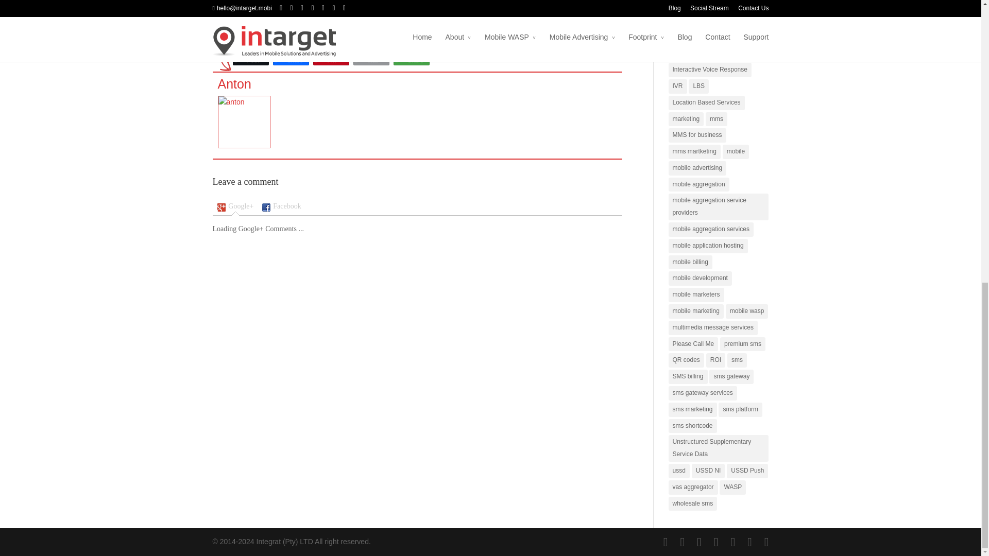  What do you see at coordinates (234, 84) in the screenshot?
I see `anton` at bounding box center [234, 84].